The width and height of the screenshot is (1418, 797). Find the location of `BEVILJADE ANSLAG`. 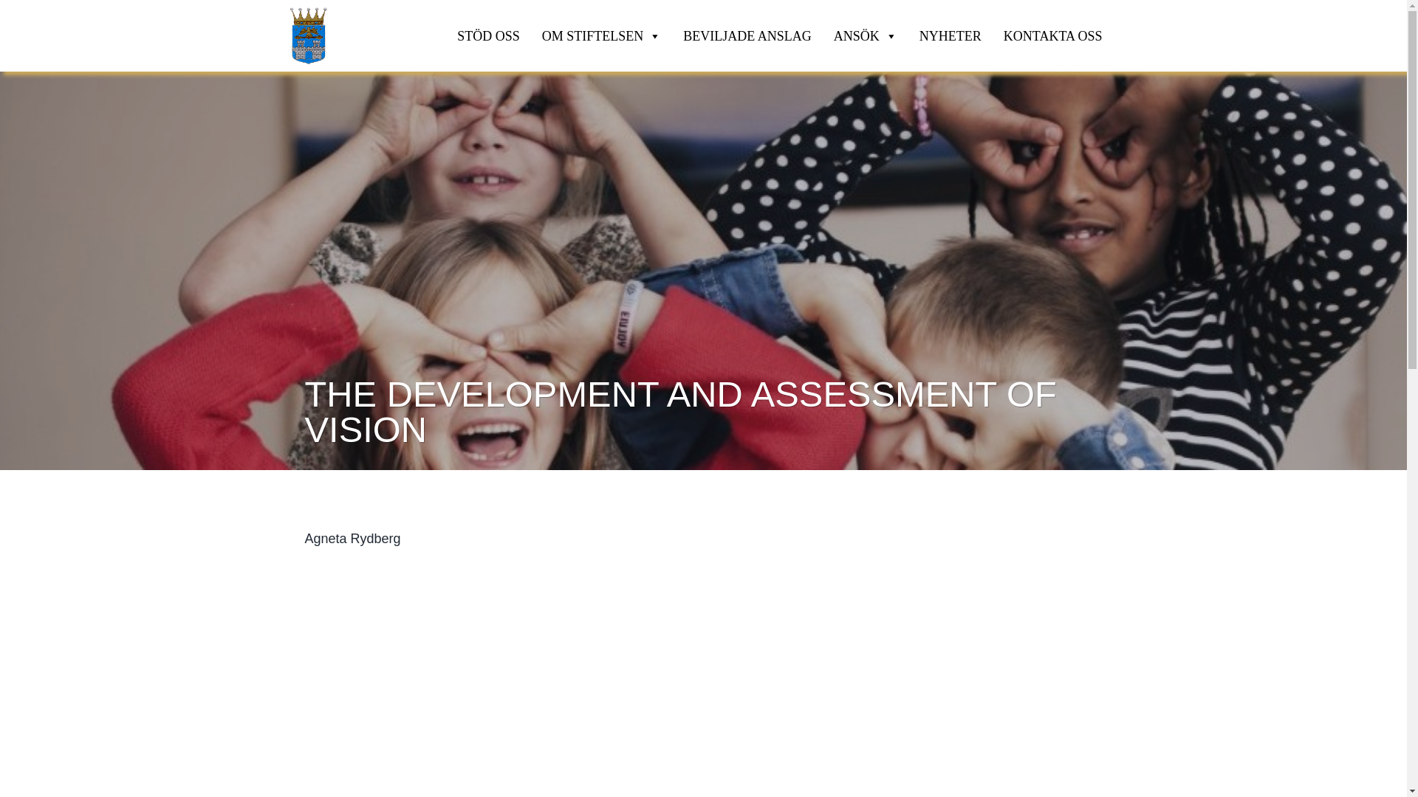

BEVILJADE ANSLAG is located at coordinates (747, 36).